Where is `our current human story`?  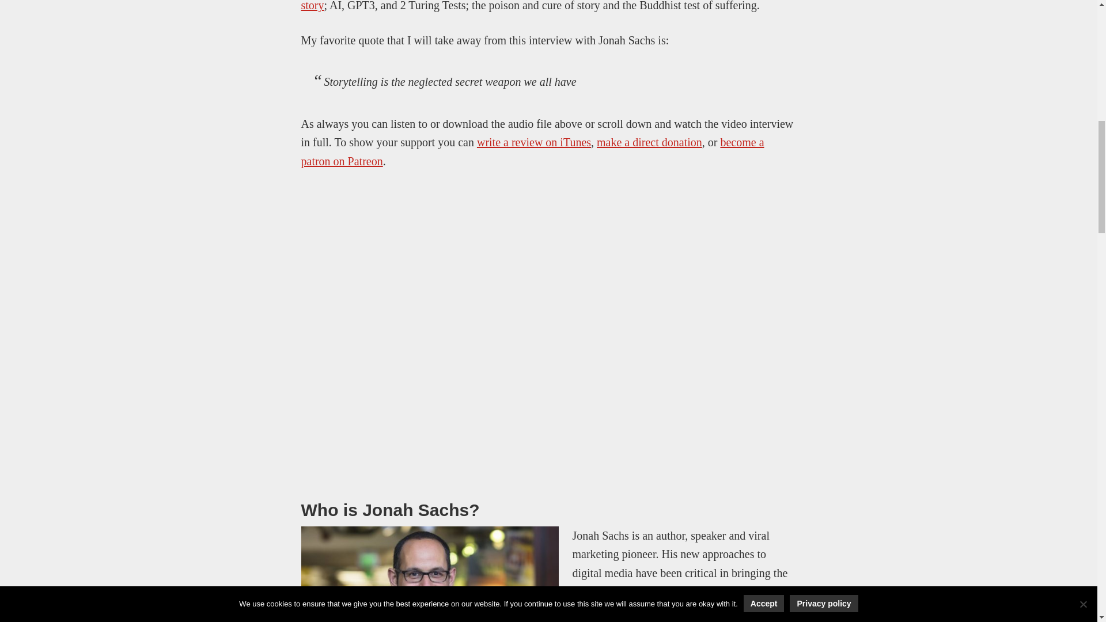
our current human story is located at coordinates (546, 6).